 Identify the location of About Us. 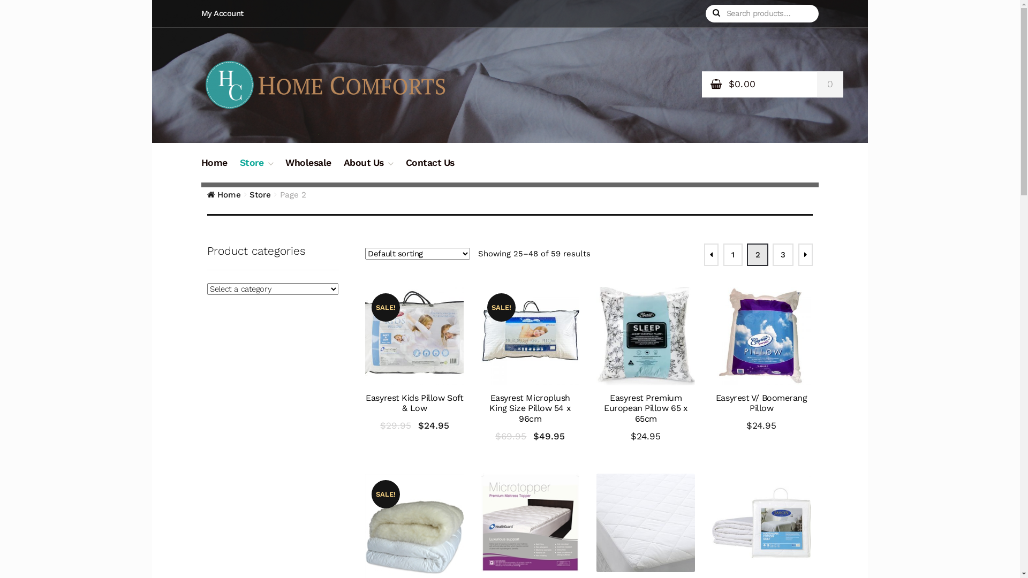
(368, 169).